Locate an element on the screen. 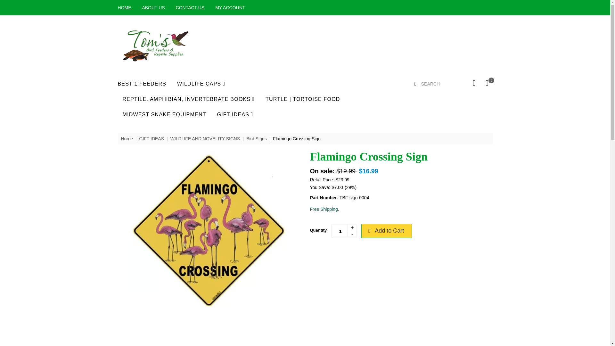 The height and width of the screenshot is (346, 615). ABOUT US is located at coordinates (153, 8).